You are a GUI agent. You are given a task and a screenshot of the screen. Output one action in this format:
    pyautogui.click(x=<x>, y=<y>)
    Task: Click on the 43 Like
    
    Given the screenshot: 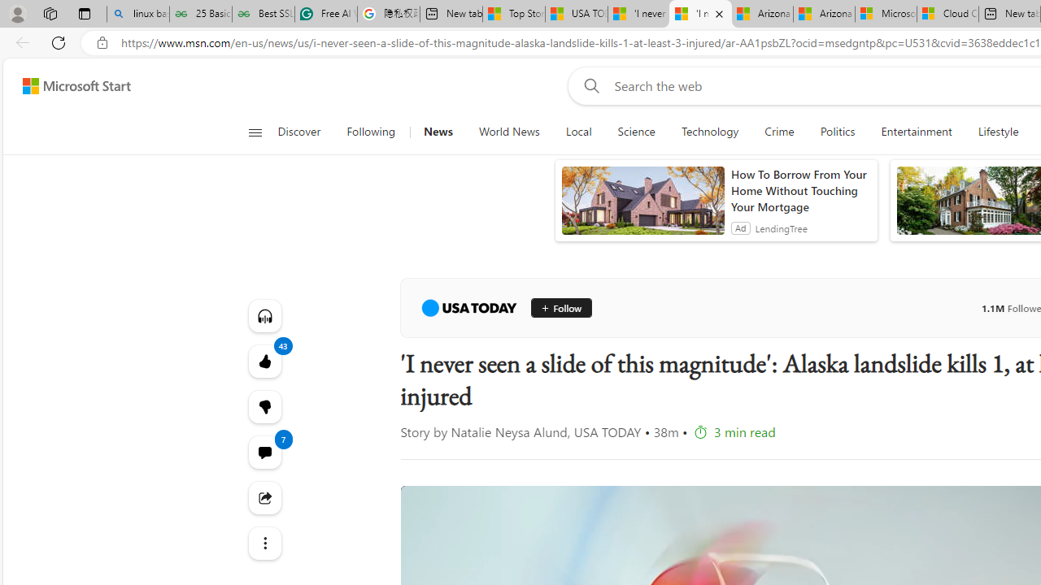 What is the action you would take?
    pyautogui.click(x=264, y=361)
    